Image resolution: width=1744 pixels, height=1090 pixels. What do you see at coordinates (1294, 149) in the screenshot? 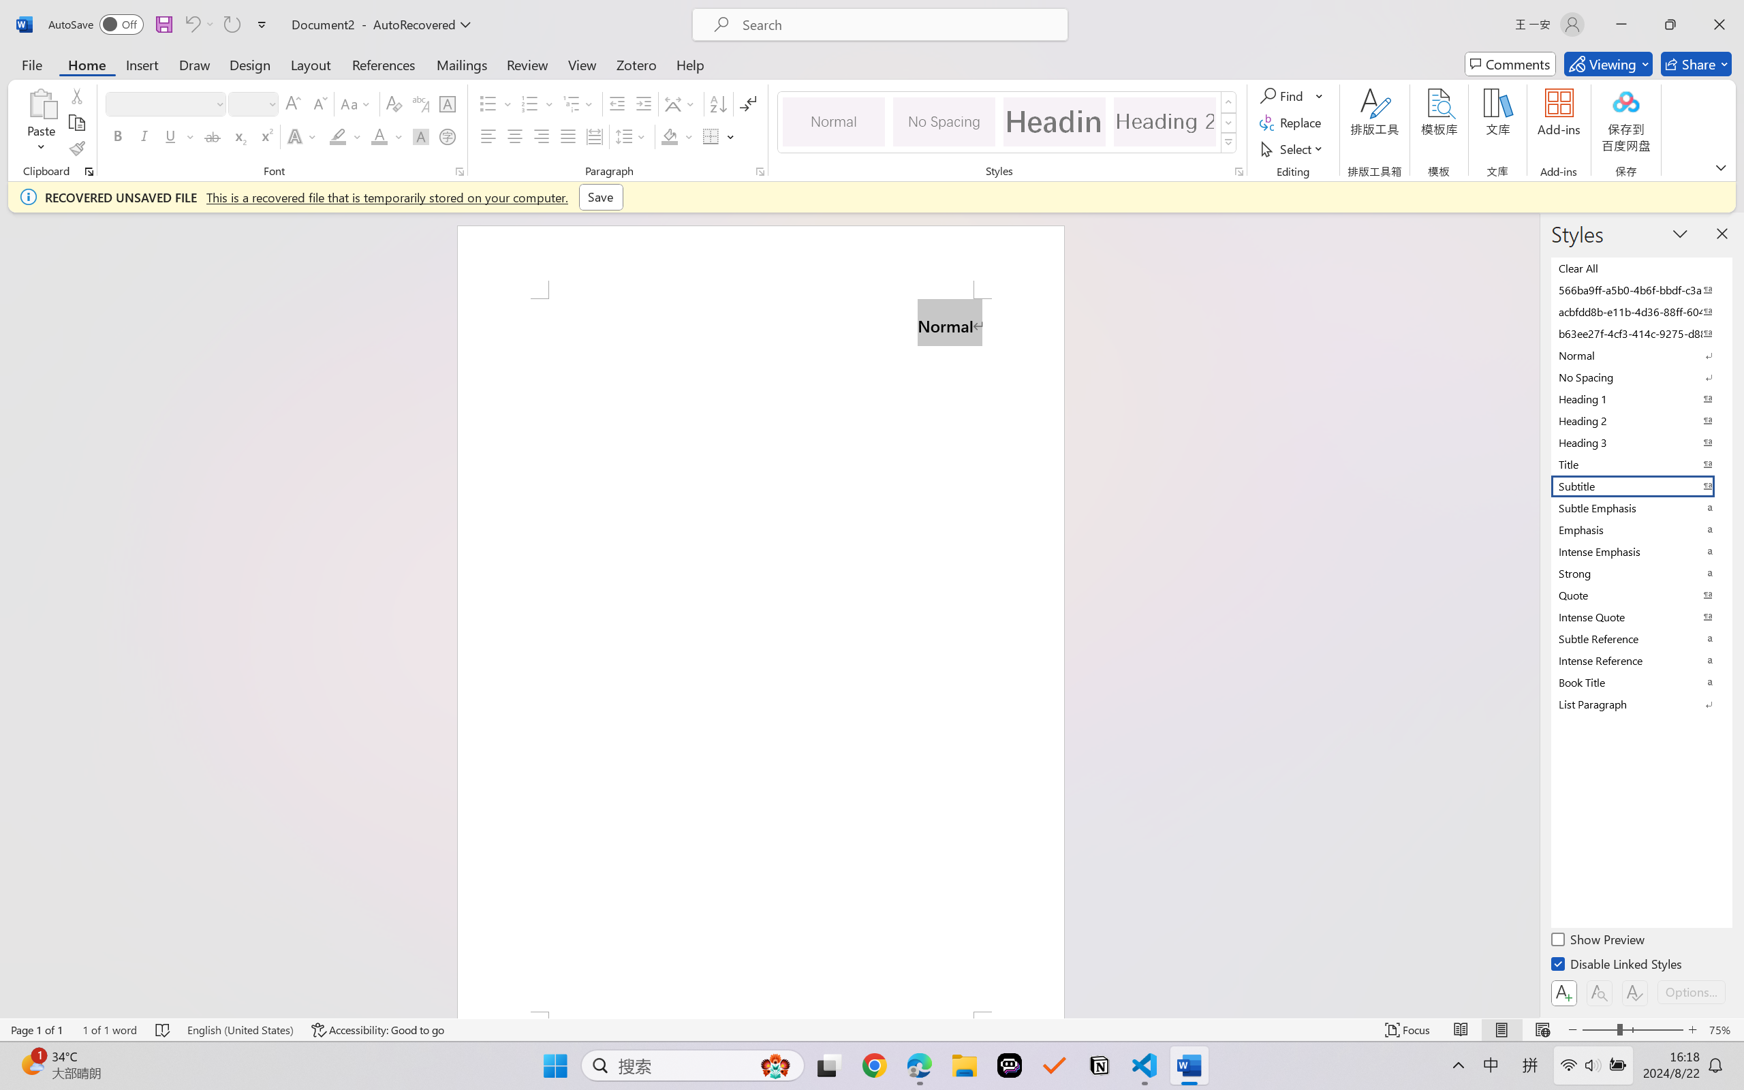
I see `Select` at bounding box center [1294, 149].